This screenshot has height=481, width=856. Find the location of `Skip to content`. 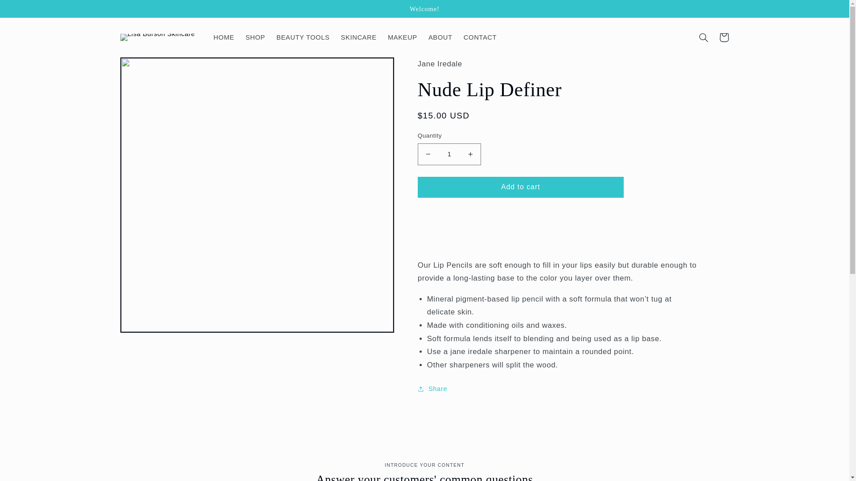

Skip to content is located at coordinates (28, 10).